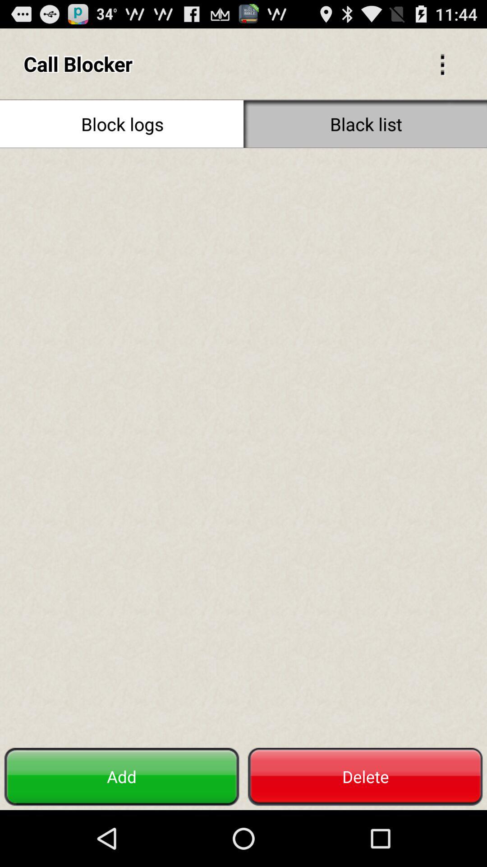  Describe the element at coordinates (365, 777) in the screenshot. I see `scroll until the delete icon` at that location.